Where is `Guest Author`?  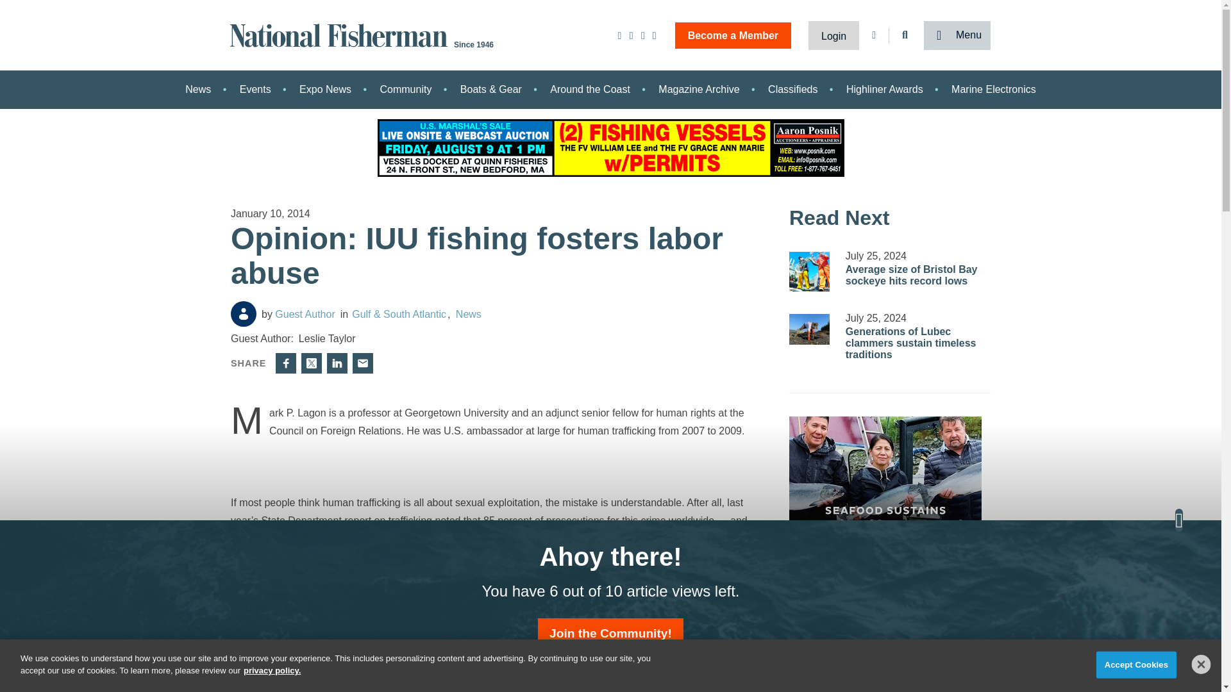 Guest Author is located at coordinates (297, 314).